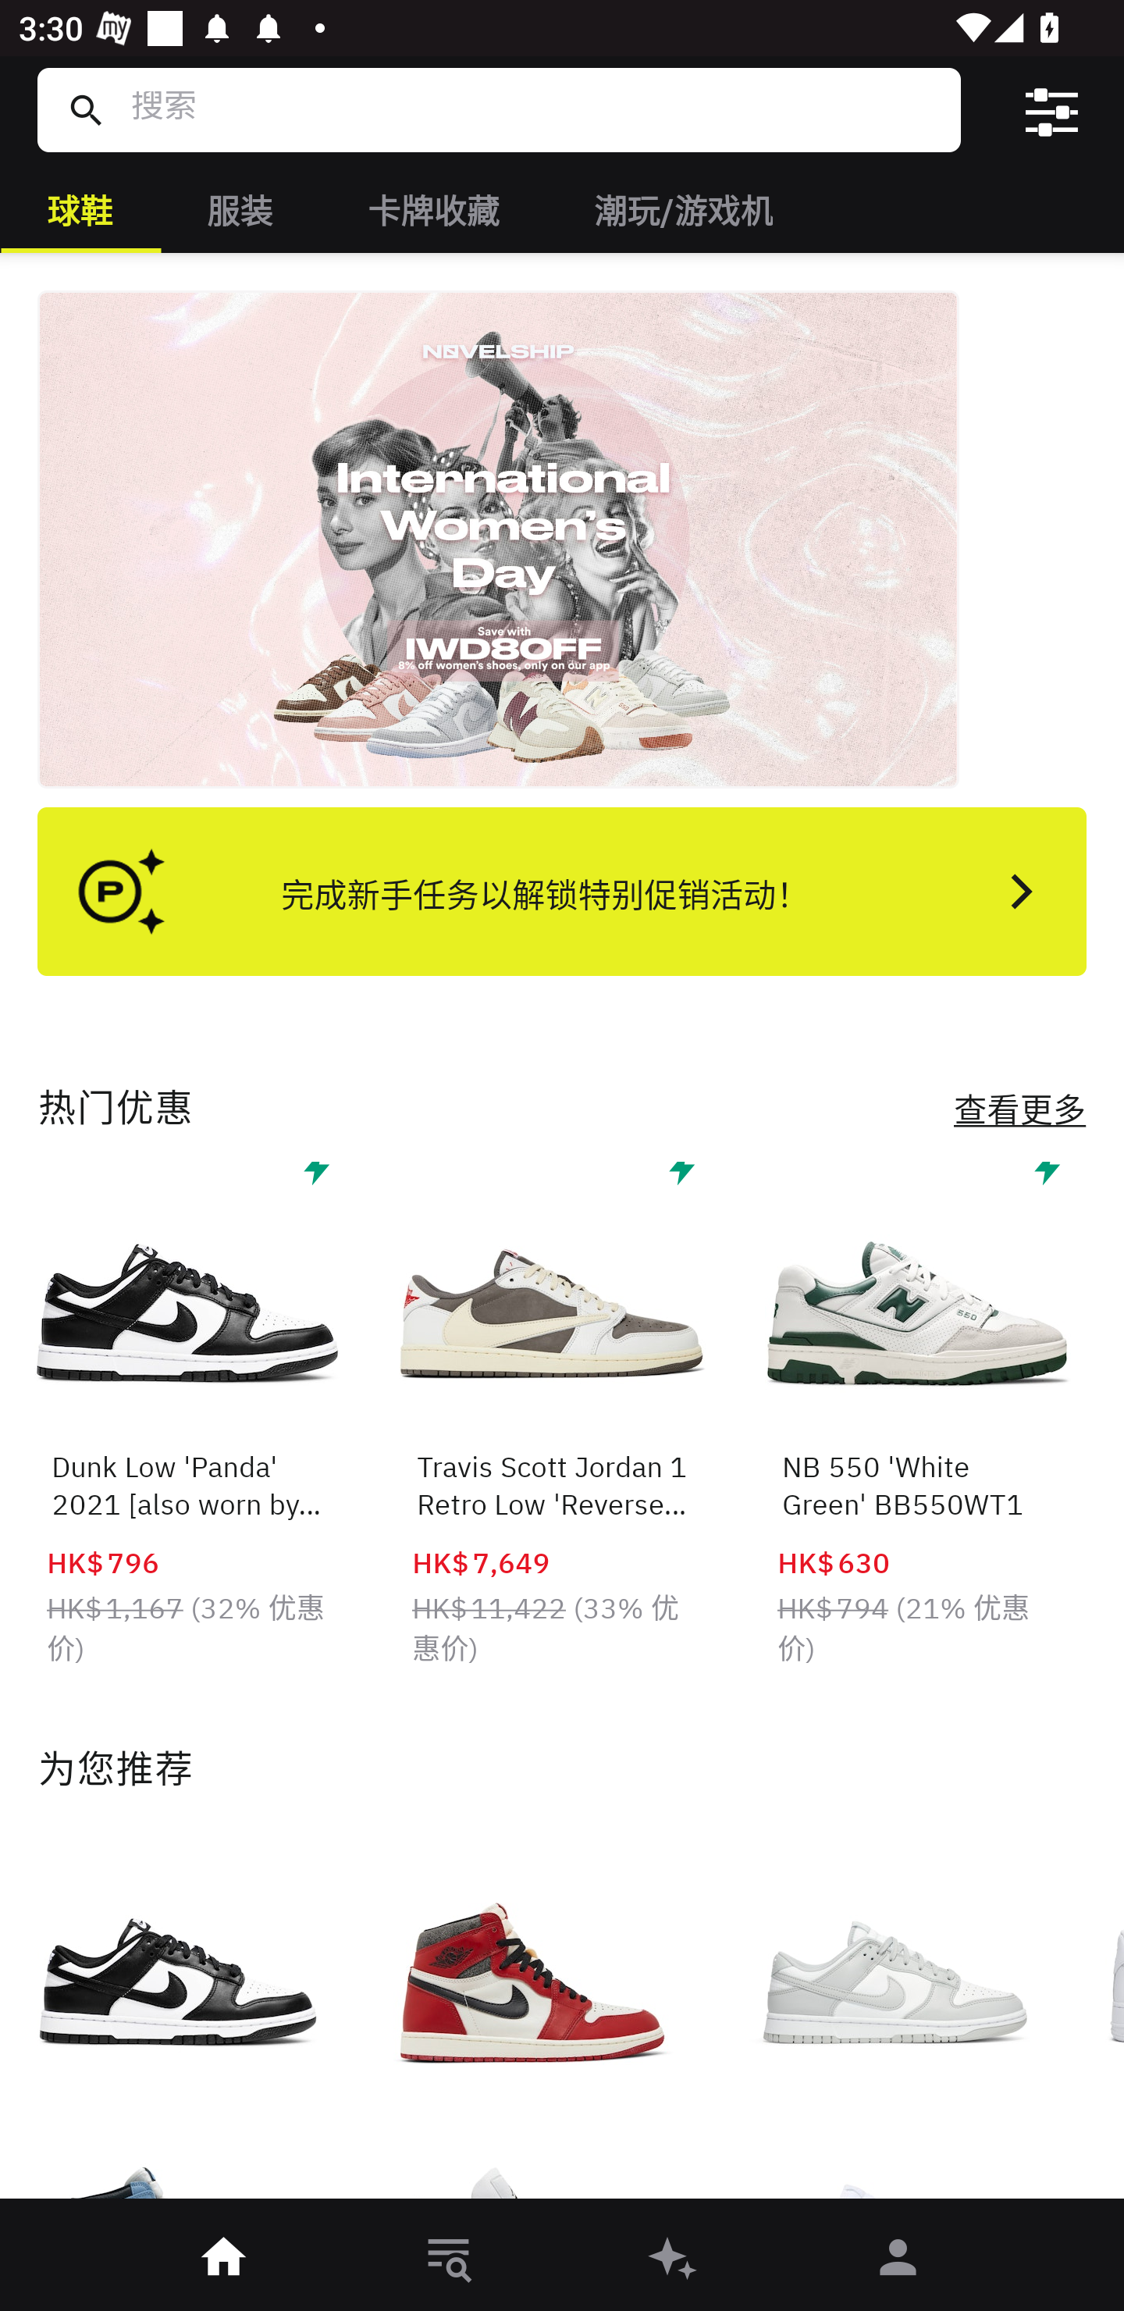  What do you see at coordinates (450, 2259) in the screenshot?
I see `󱎸` at bounding box center [450, 2259].